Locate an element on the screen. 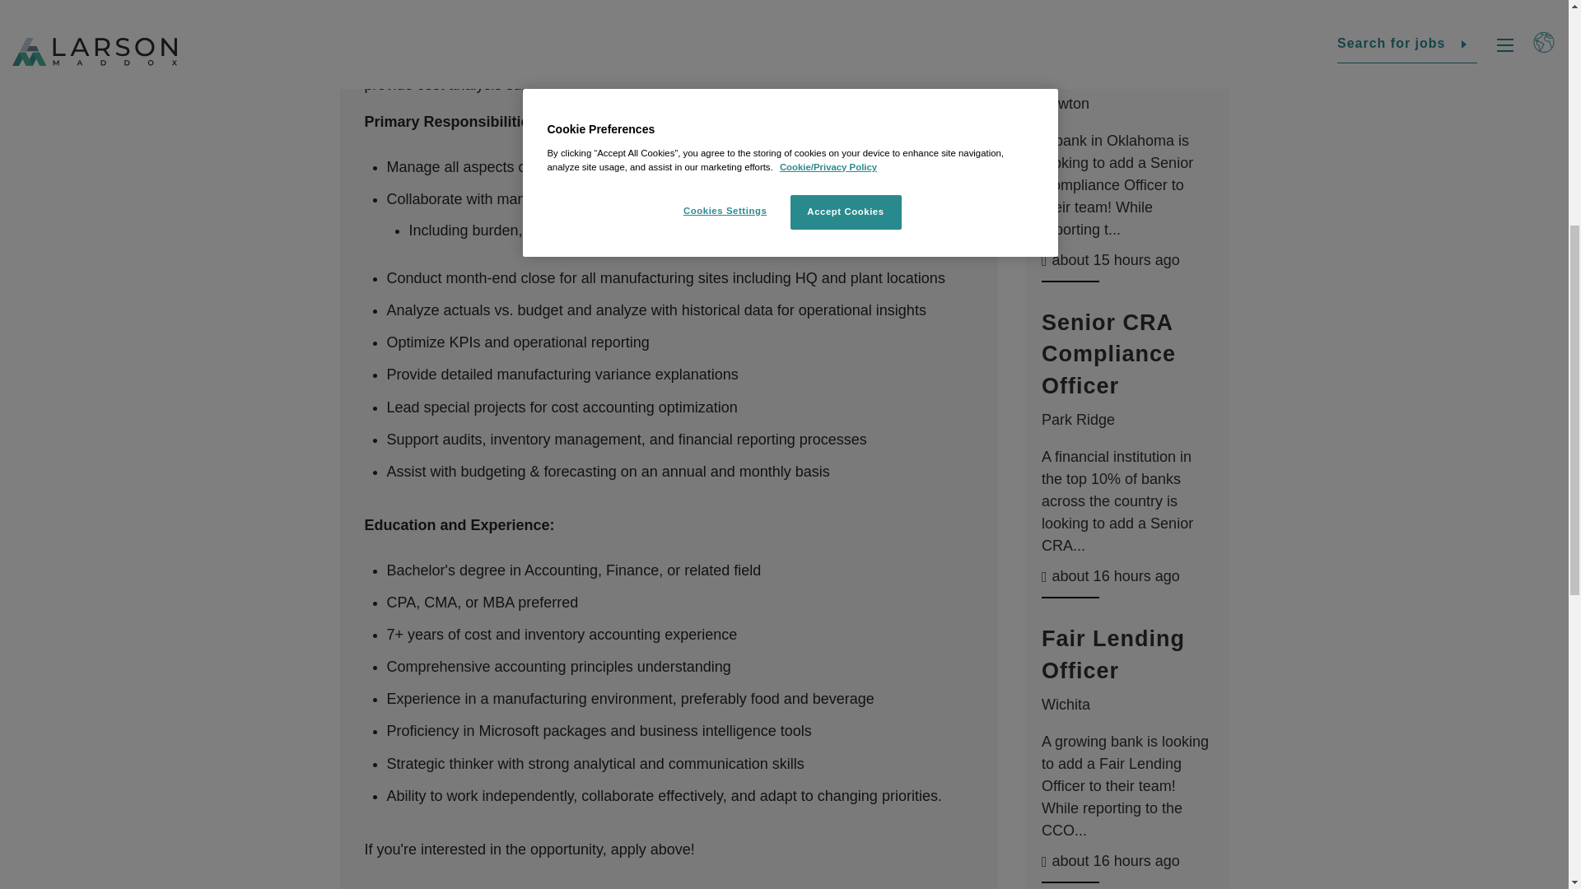 The width and height of the screenshot is (1581, 889). Who we are is located at coordinates (582, 99).